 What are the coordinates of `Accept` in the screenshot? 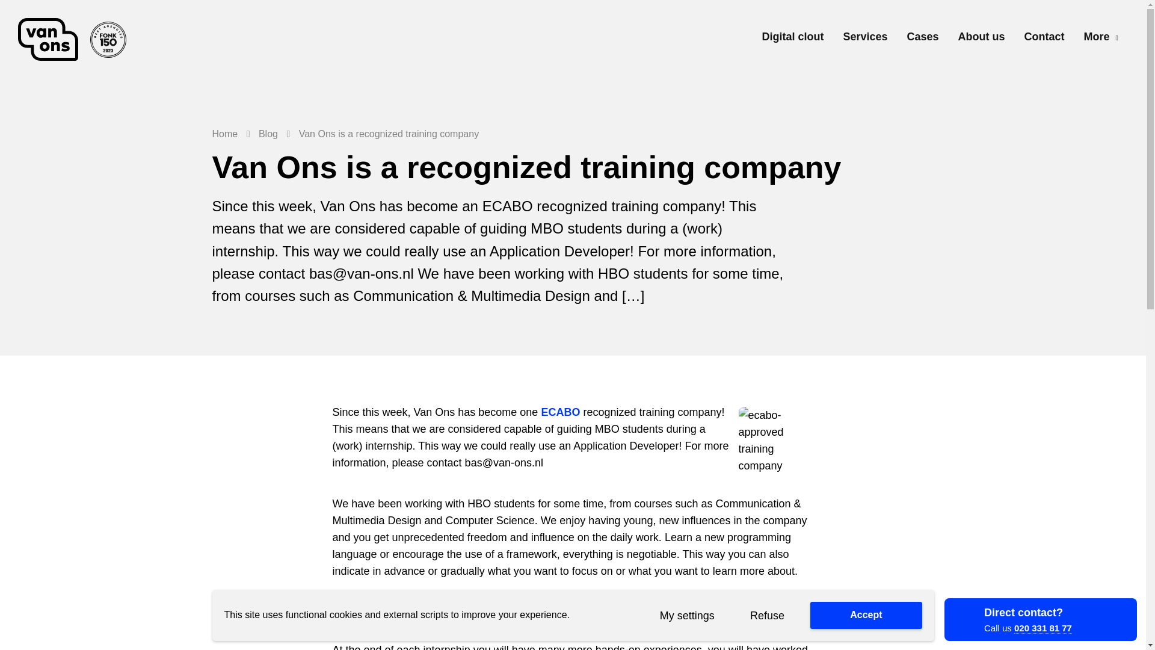 It's located at (866, 615).